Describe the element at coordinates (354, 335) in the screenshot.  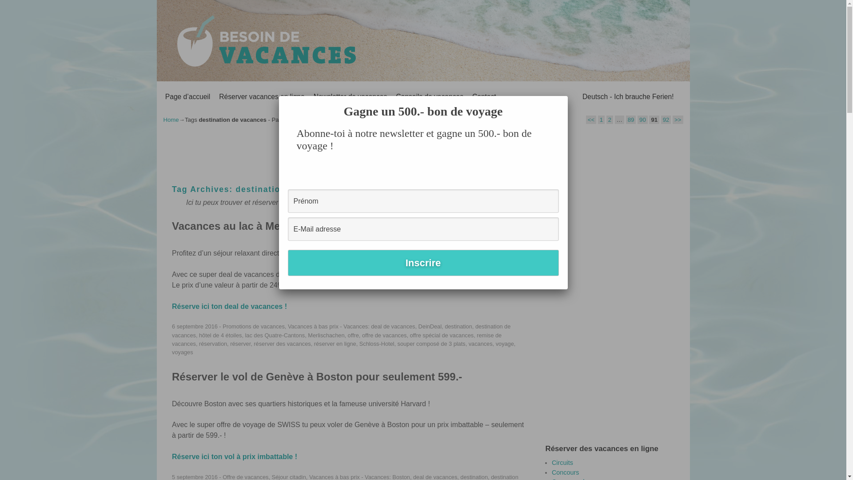
I see `offre` at that location.